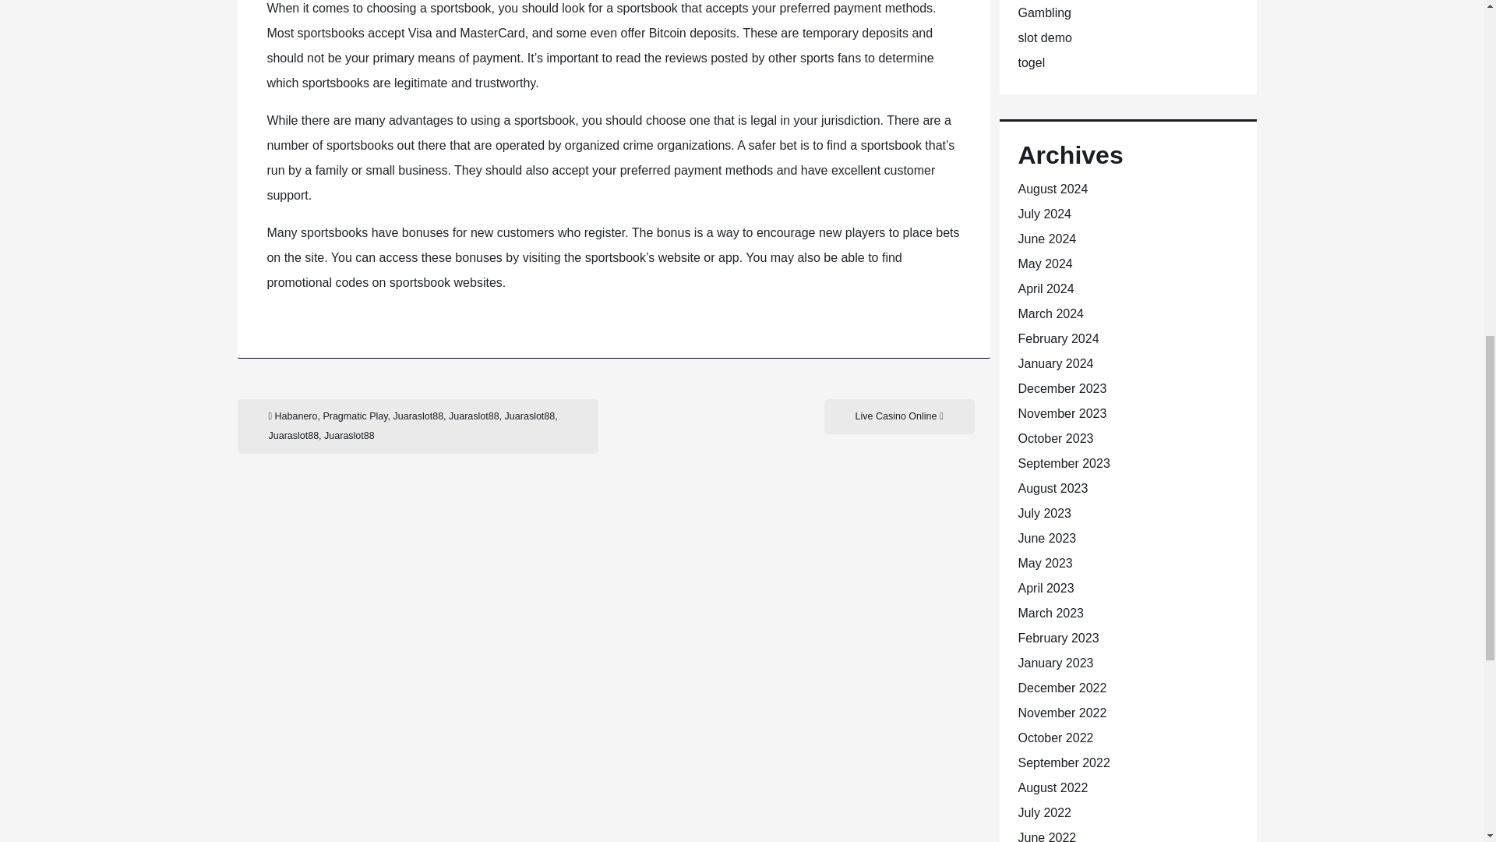  What do you see at coordinates (1061, 413) in the screenshot?
I see `November 2023` at bounding box center [1061, 413].